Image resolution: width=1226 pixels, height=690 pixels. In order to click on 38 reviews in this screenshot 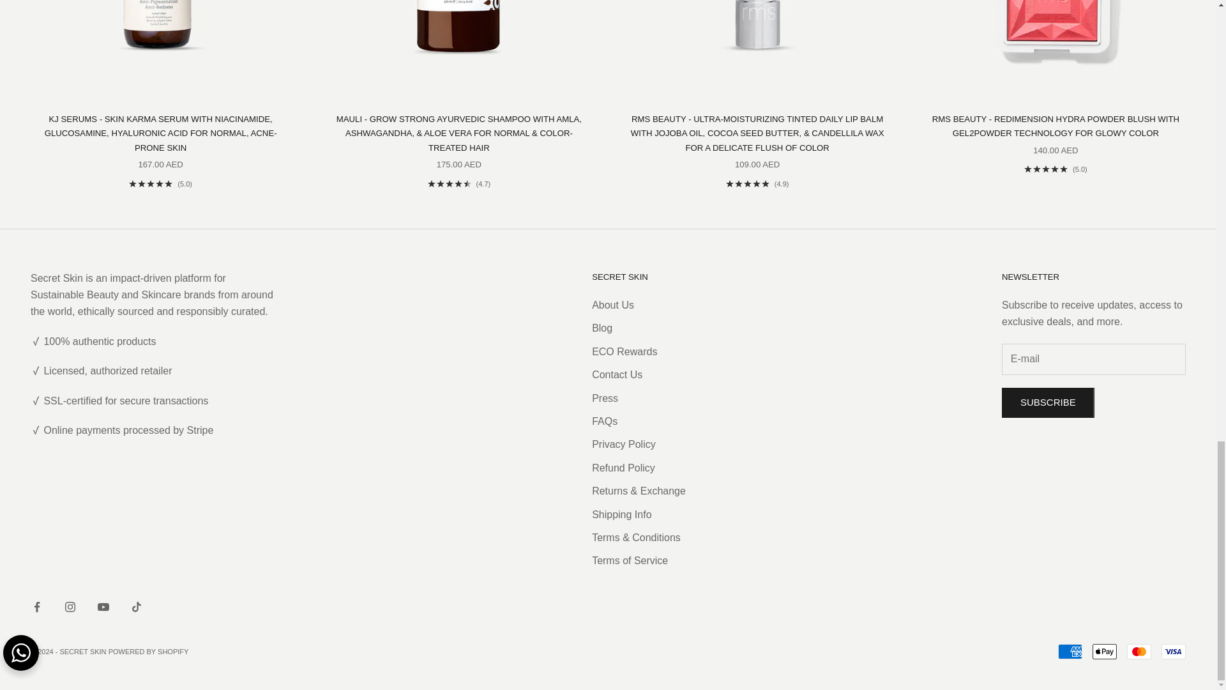, I will do `click(460, 183)`.